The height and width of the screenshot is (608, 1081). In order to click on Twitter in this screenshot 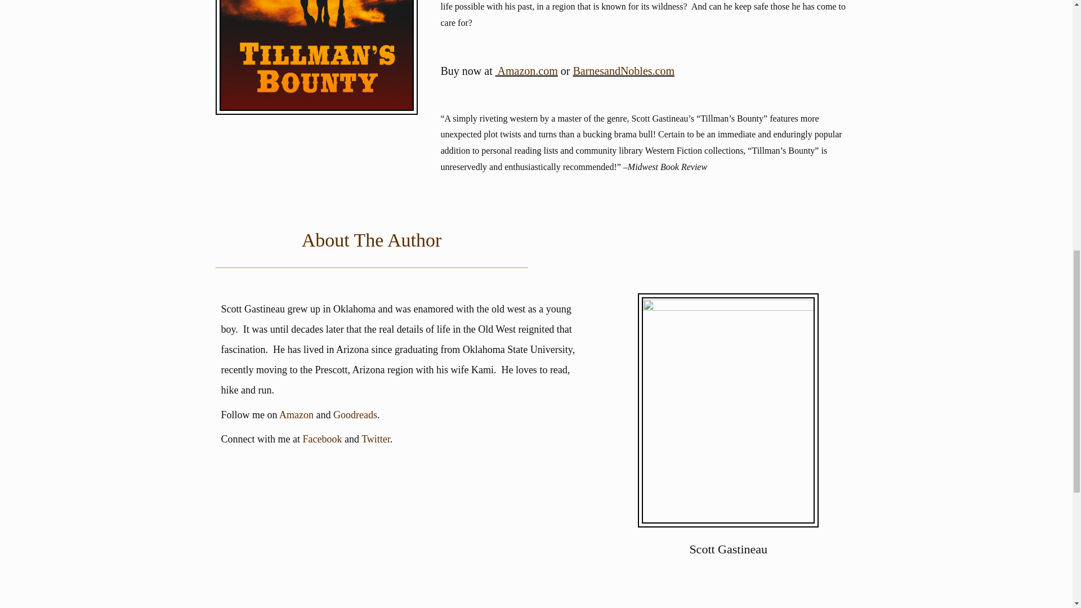, I will do `click(376, 439)`.